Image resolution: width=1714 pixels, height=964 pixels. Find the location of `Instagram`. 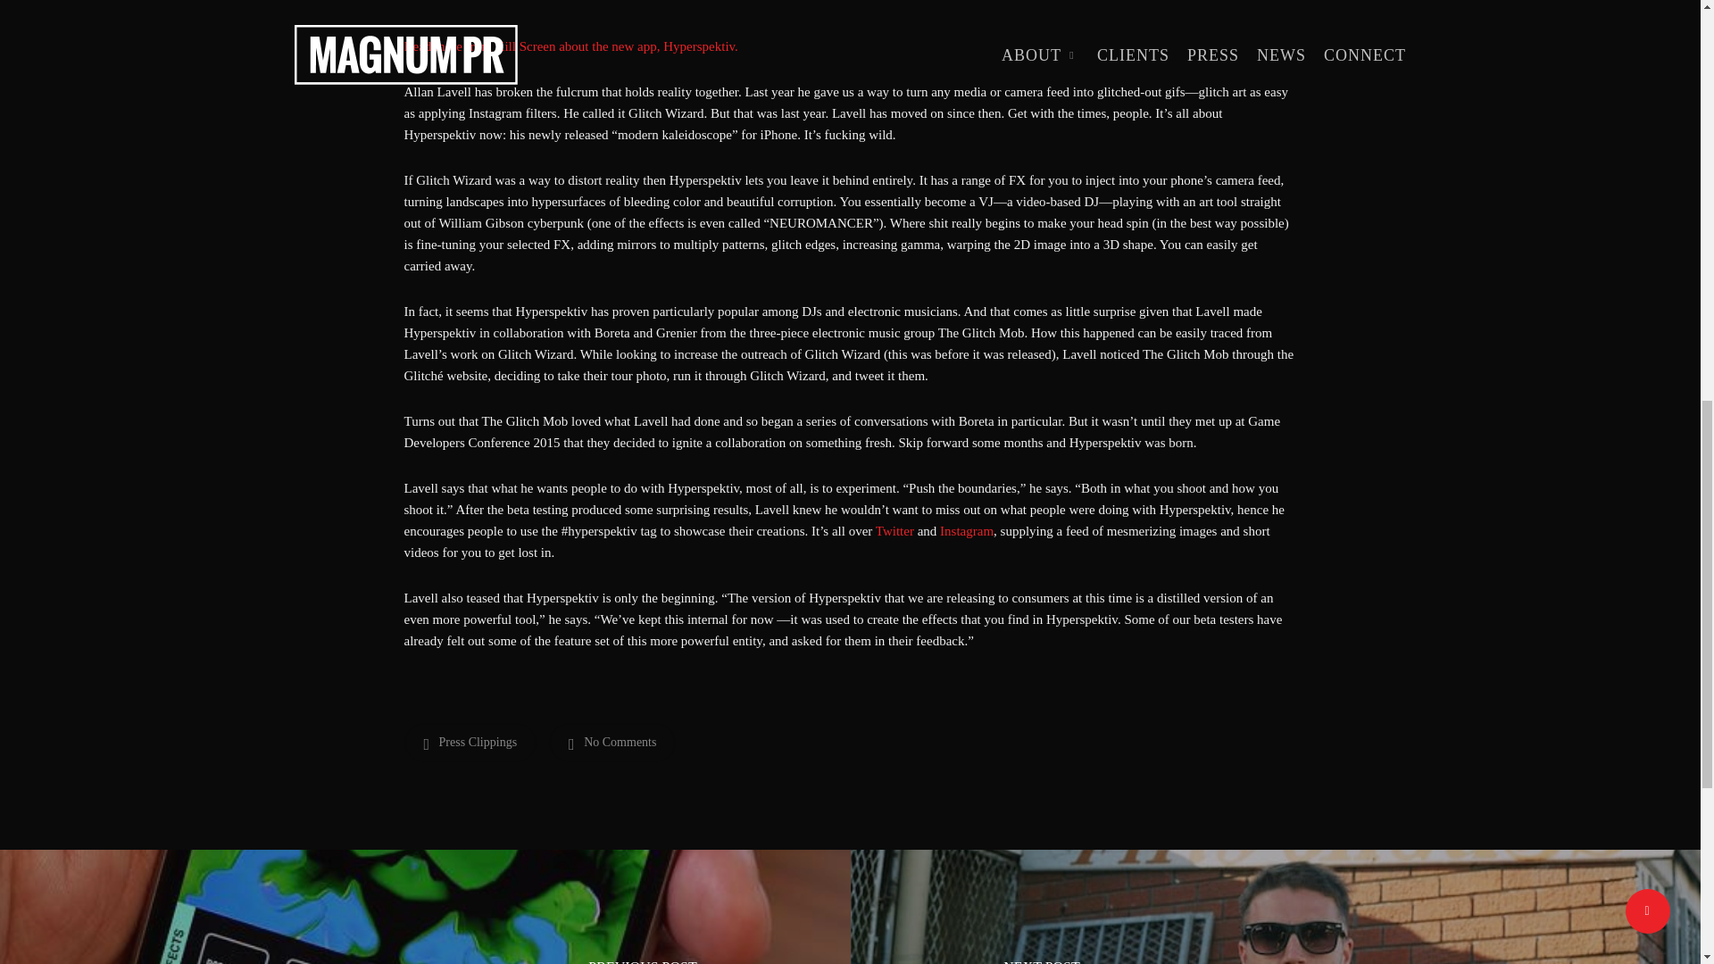

Instagram is located at coordinates (966, 530).